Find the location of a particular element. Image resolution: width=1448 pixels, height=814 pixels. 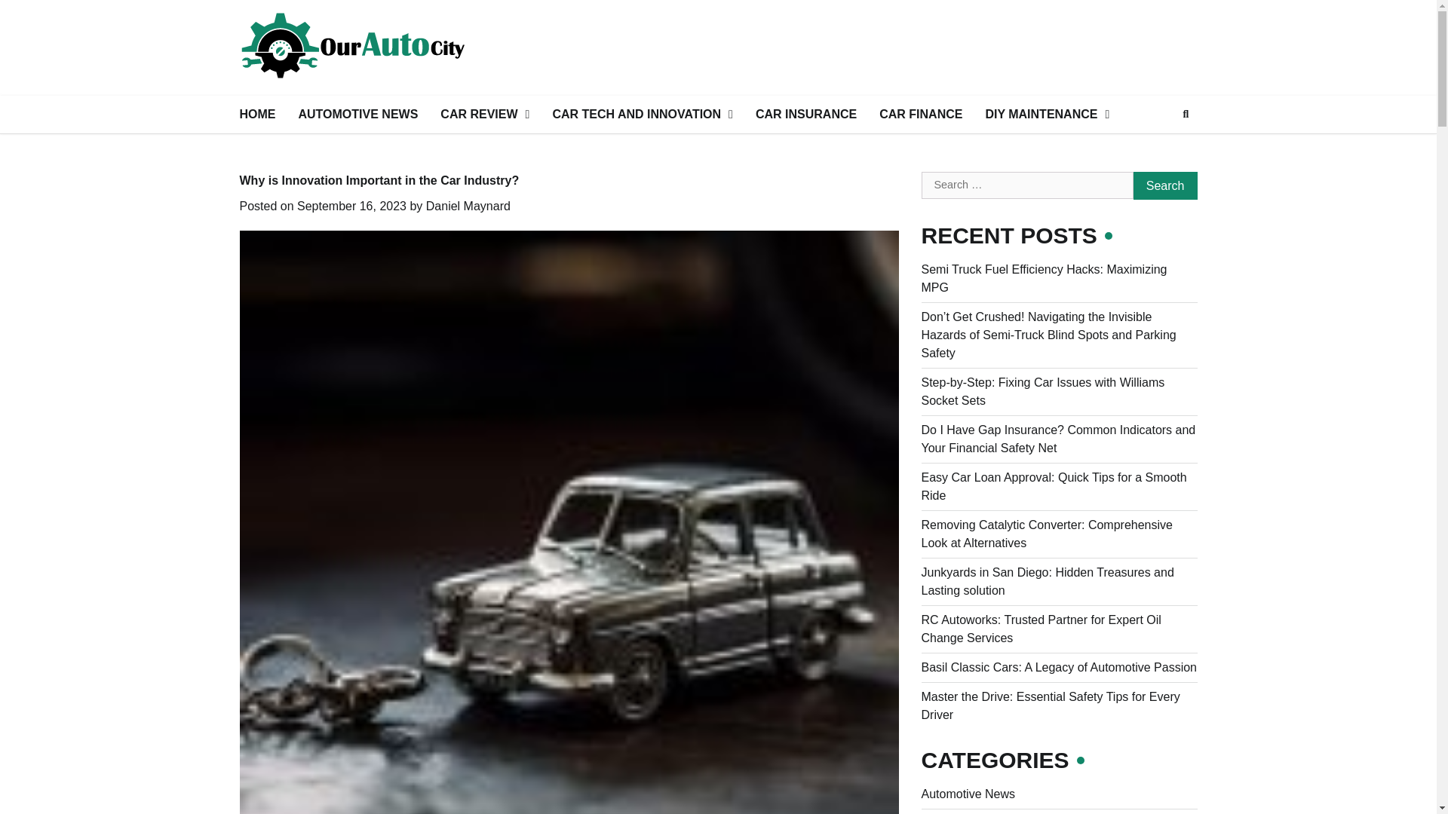

HOME is located at coordinates (256, 114).